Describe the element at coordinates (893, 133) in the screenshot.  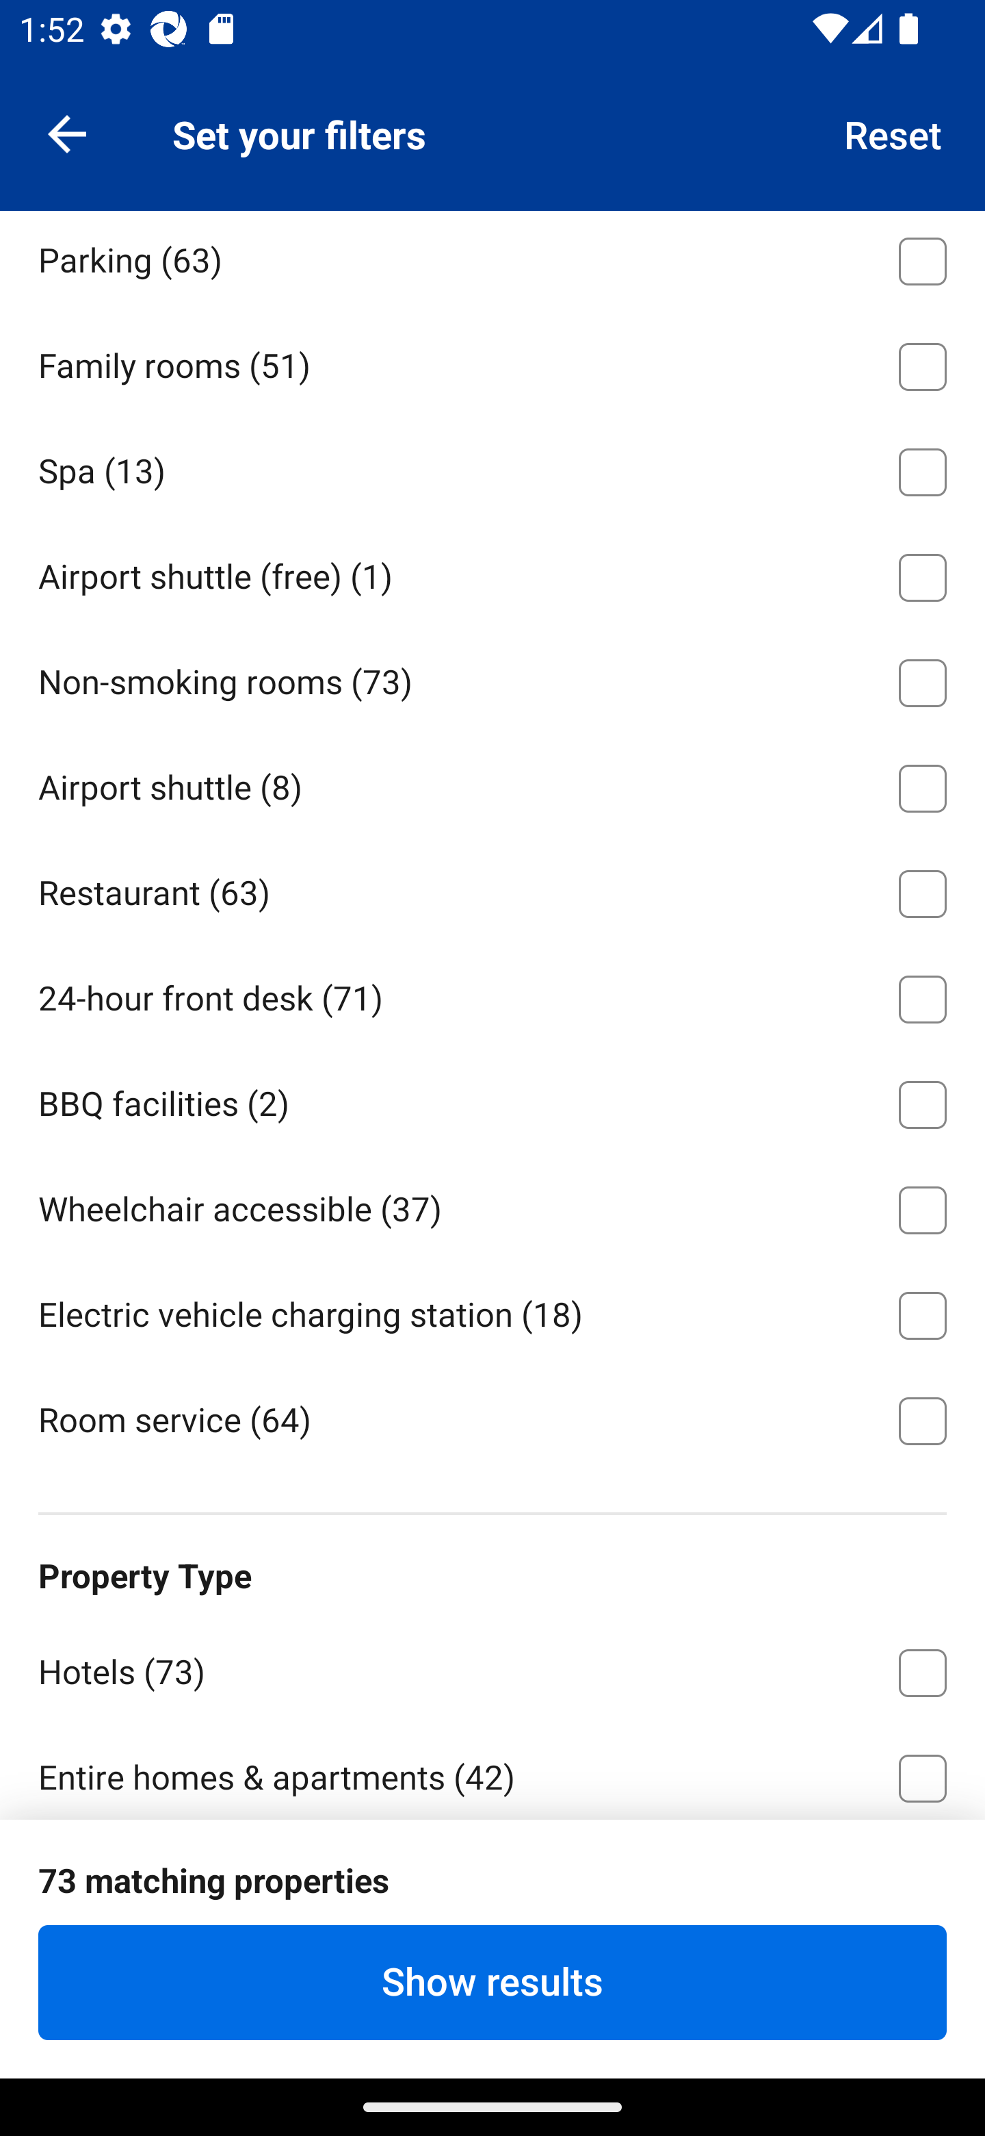
I see `Reset` at that location.